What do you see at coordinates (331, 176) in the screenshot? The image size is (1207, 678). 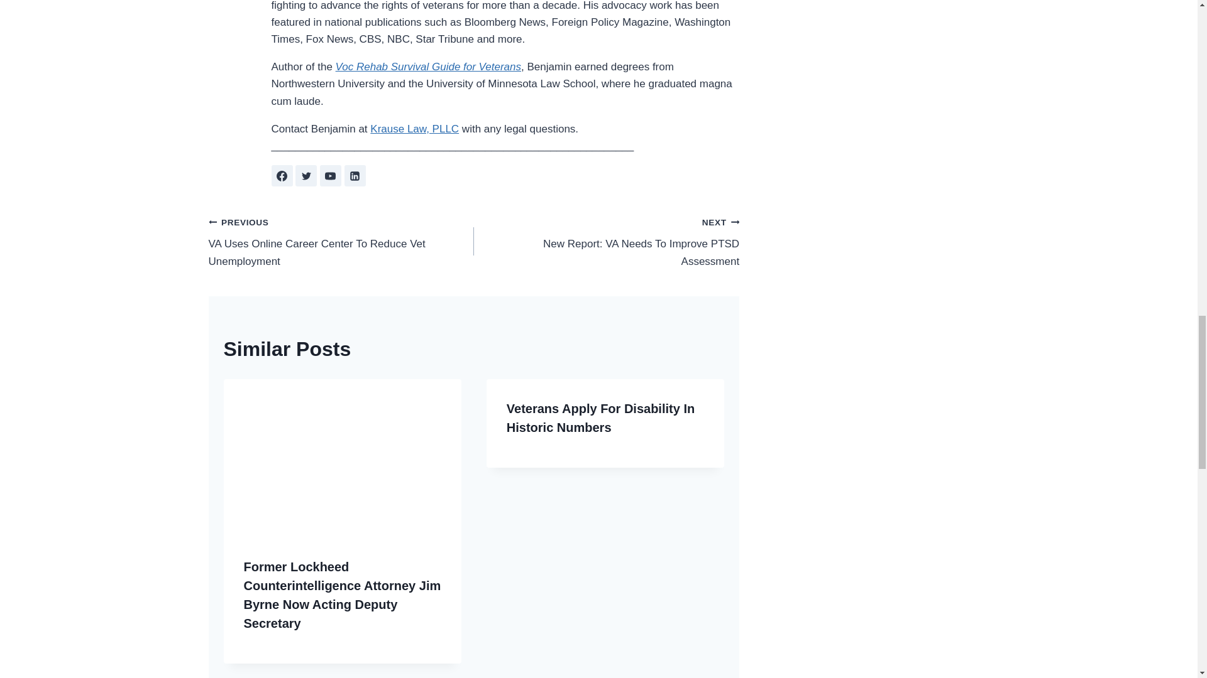 I see `Follow Benjamin Krause on Youtube` at bounding box center [331, 176].